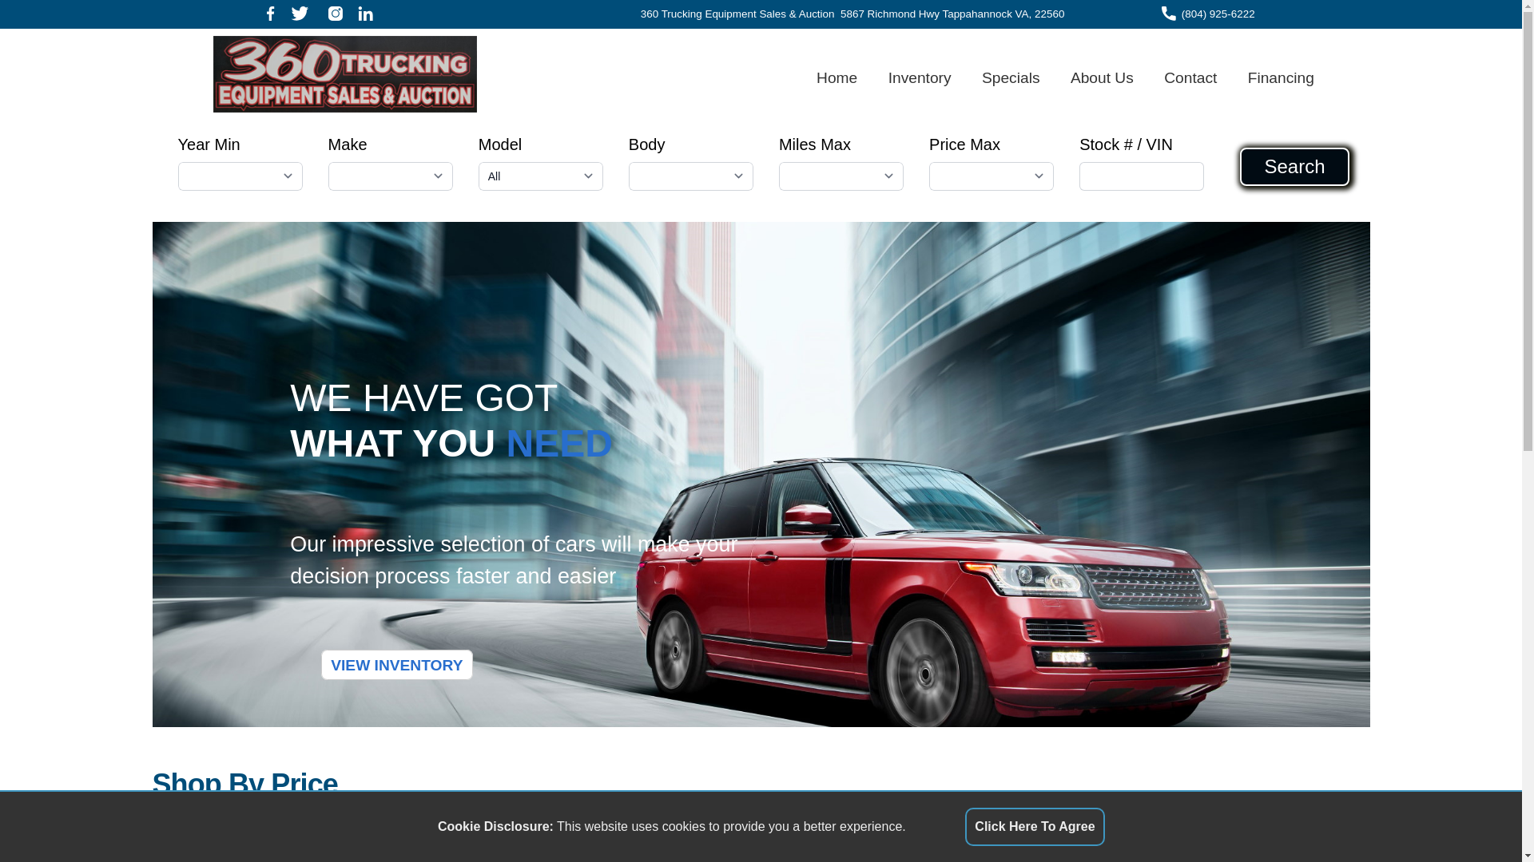  What do you see at coordinates (1315, 635) in the screenshot?
I see `About Us` at bounding box center [1315, 635].